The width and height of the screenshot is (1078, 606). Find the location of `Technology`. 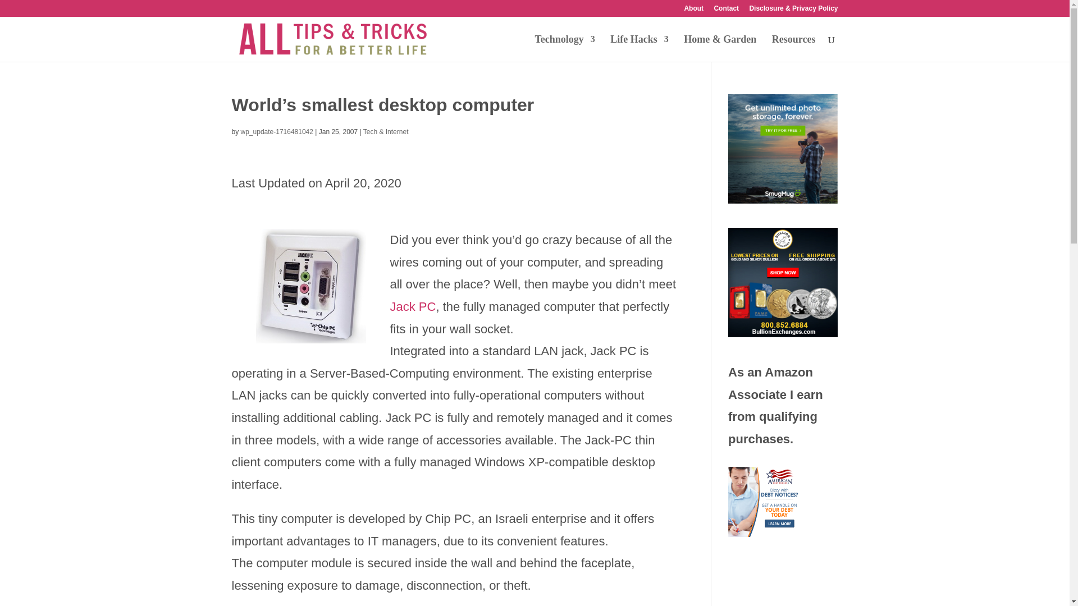

Technology is located at coordinates (565, 48).